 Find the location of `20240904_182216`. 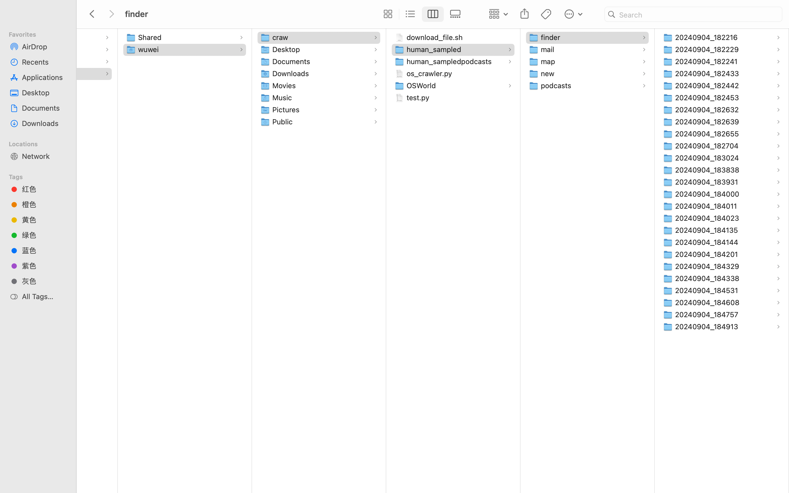

20240904_182216 is located at coordinates (708, 37).